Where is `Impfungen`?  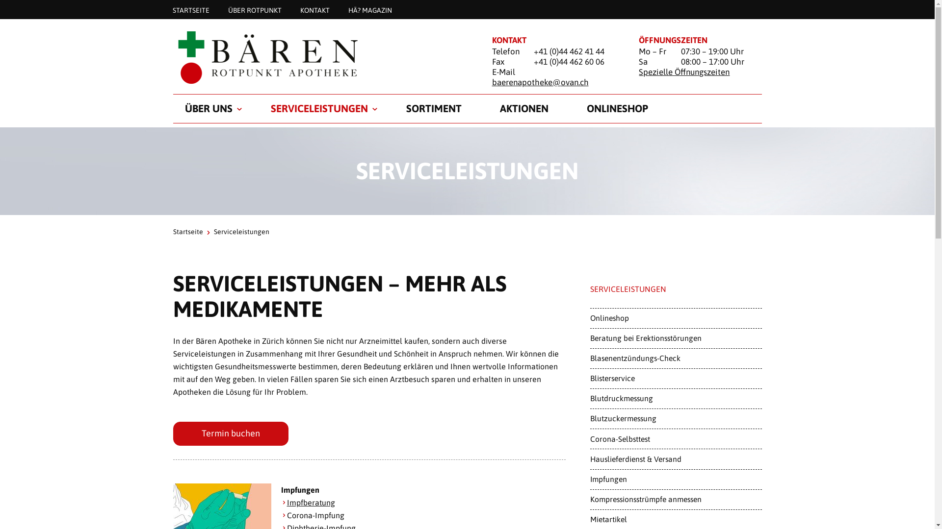
Impfungen is located at coordinates (676, 479).